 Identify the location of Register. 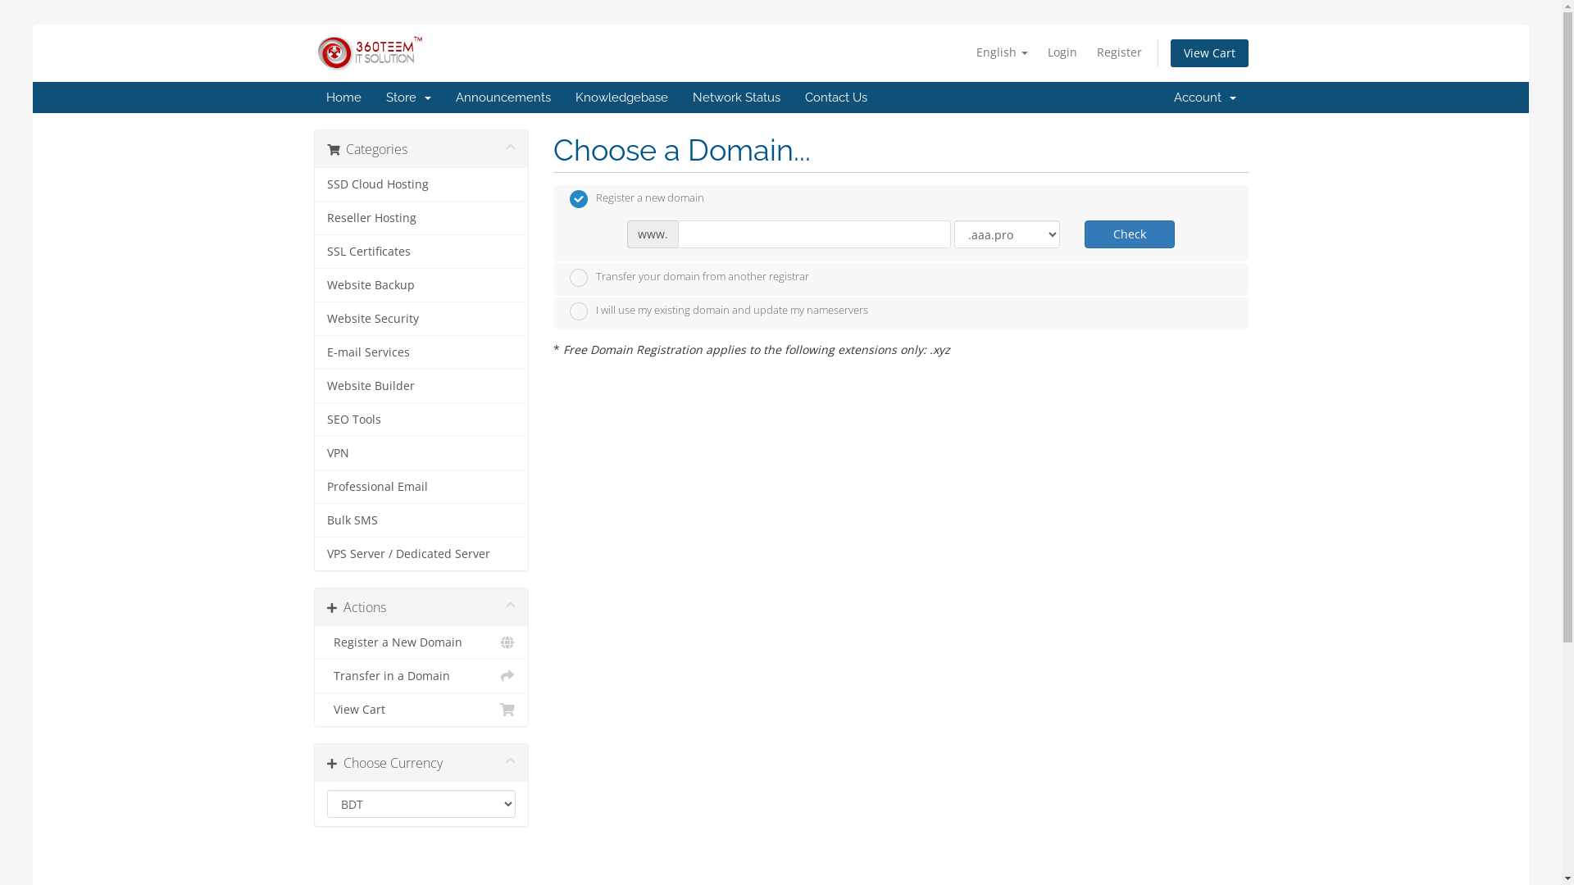
(1120, 52).